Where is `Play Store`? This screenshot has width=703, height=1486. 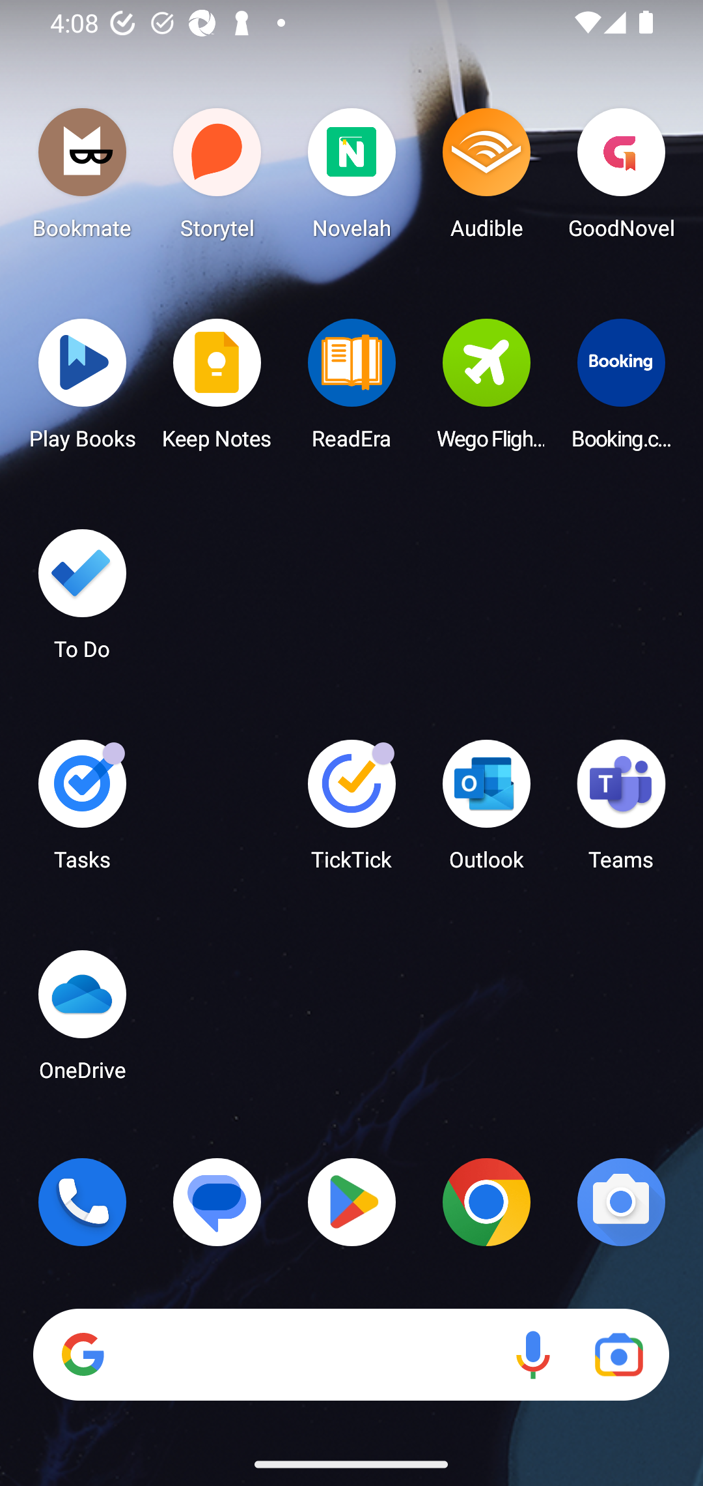
Play Store is located at coordinates (351, 1202).